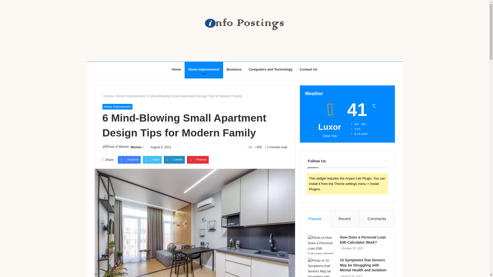 Image resolution: width=493 pixels, height=277 pixels. What do you see at coordinates (129, 160) in the screenshot?
I see `Facebook` at bounding box center [129, 160].